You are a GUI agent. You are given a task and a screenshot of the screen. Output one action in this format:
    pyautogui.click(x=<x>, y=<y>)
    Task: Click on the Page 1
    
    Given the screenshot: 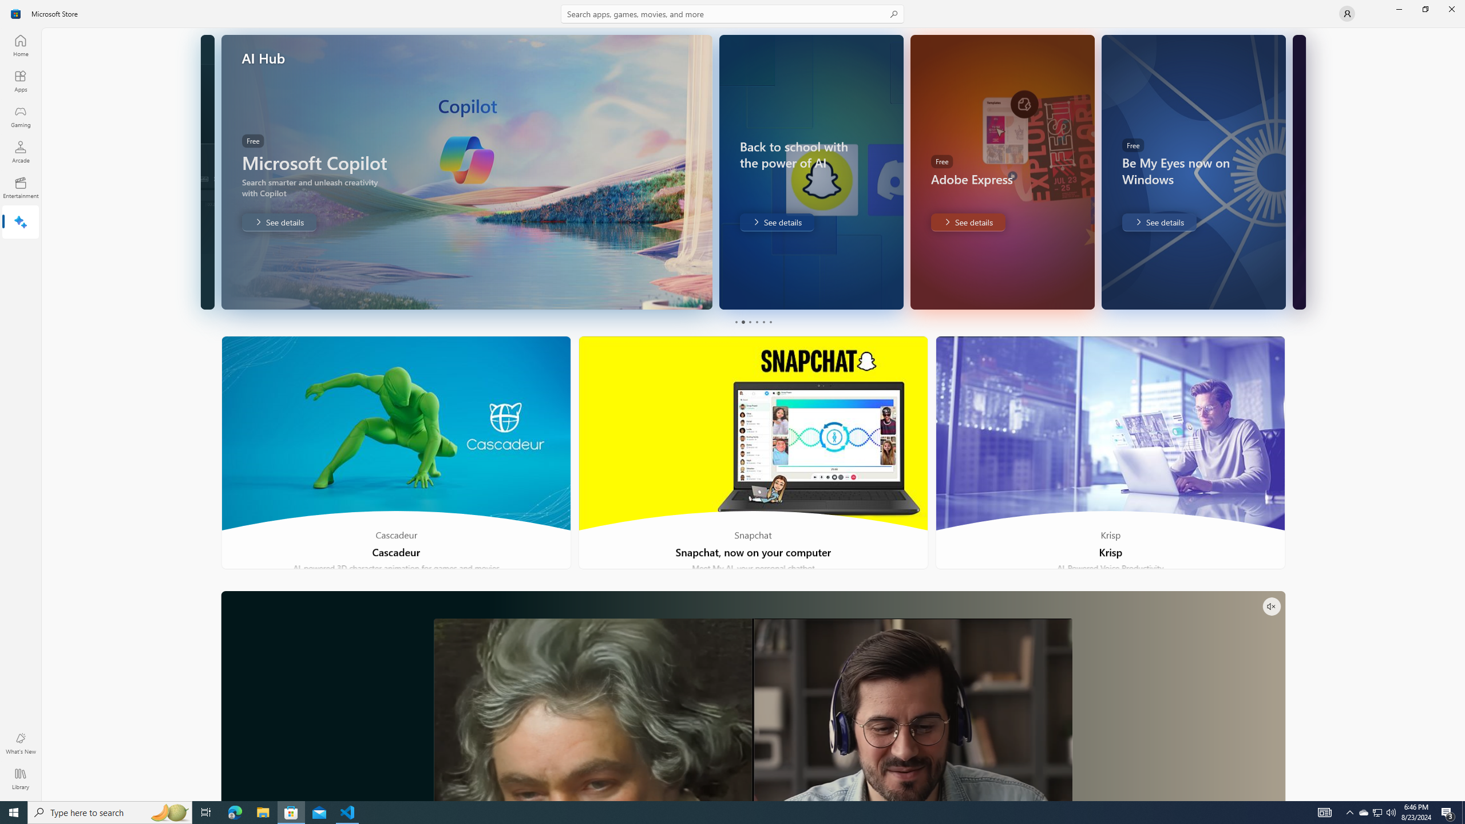 What is the action you would take?
    pyautogui.click(x=736, y=322)
    